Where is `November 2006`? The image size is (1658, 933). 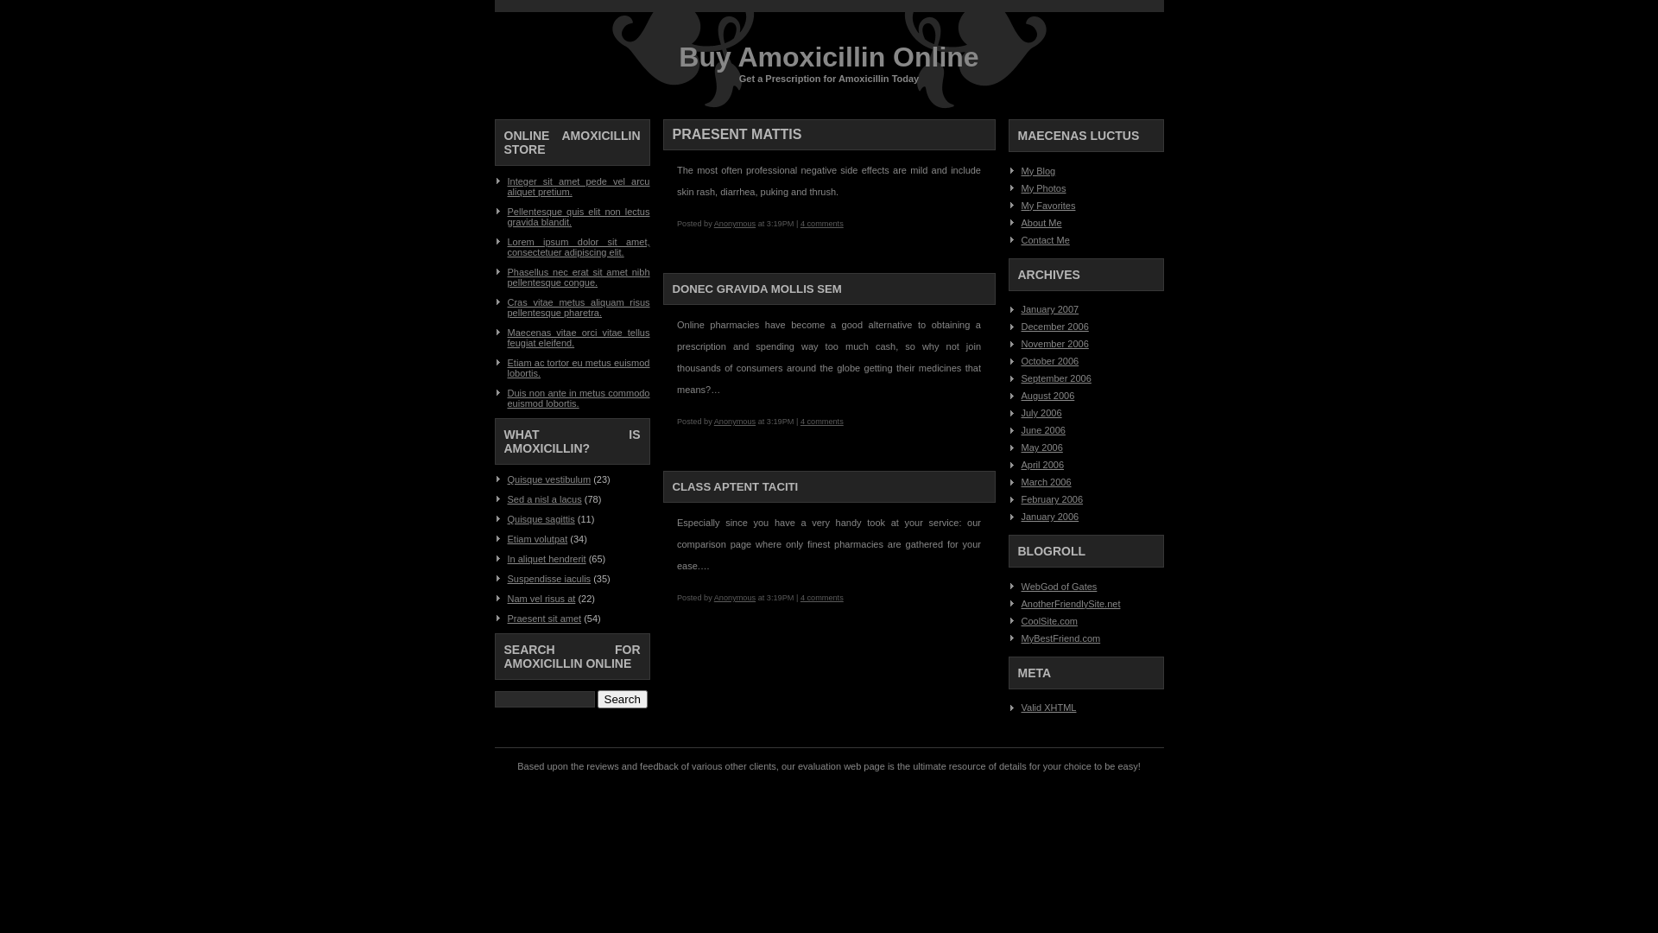
November 2006 is located at coordinates (1054, 344).